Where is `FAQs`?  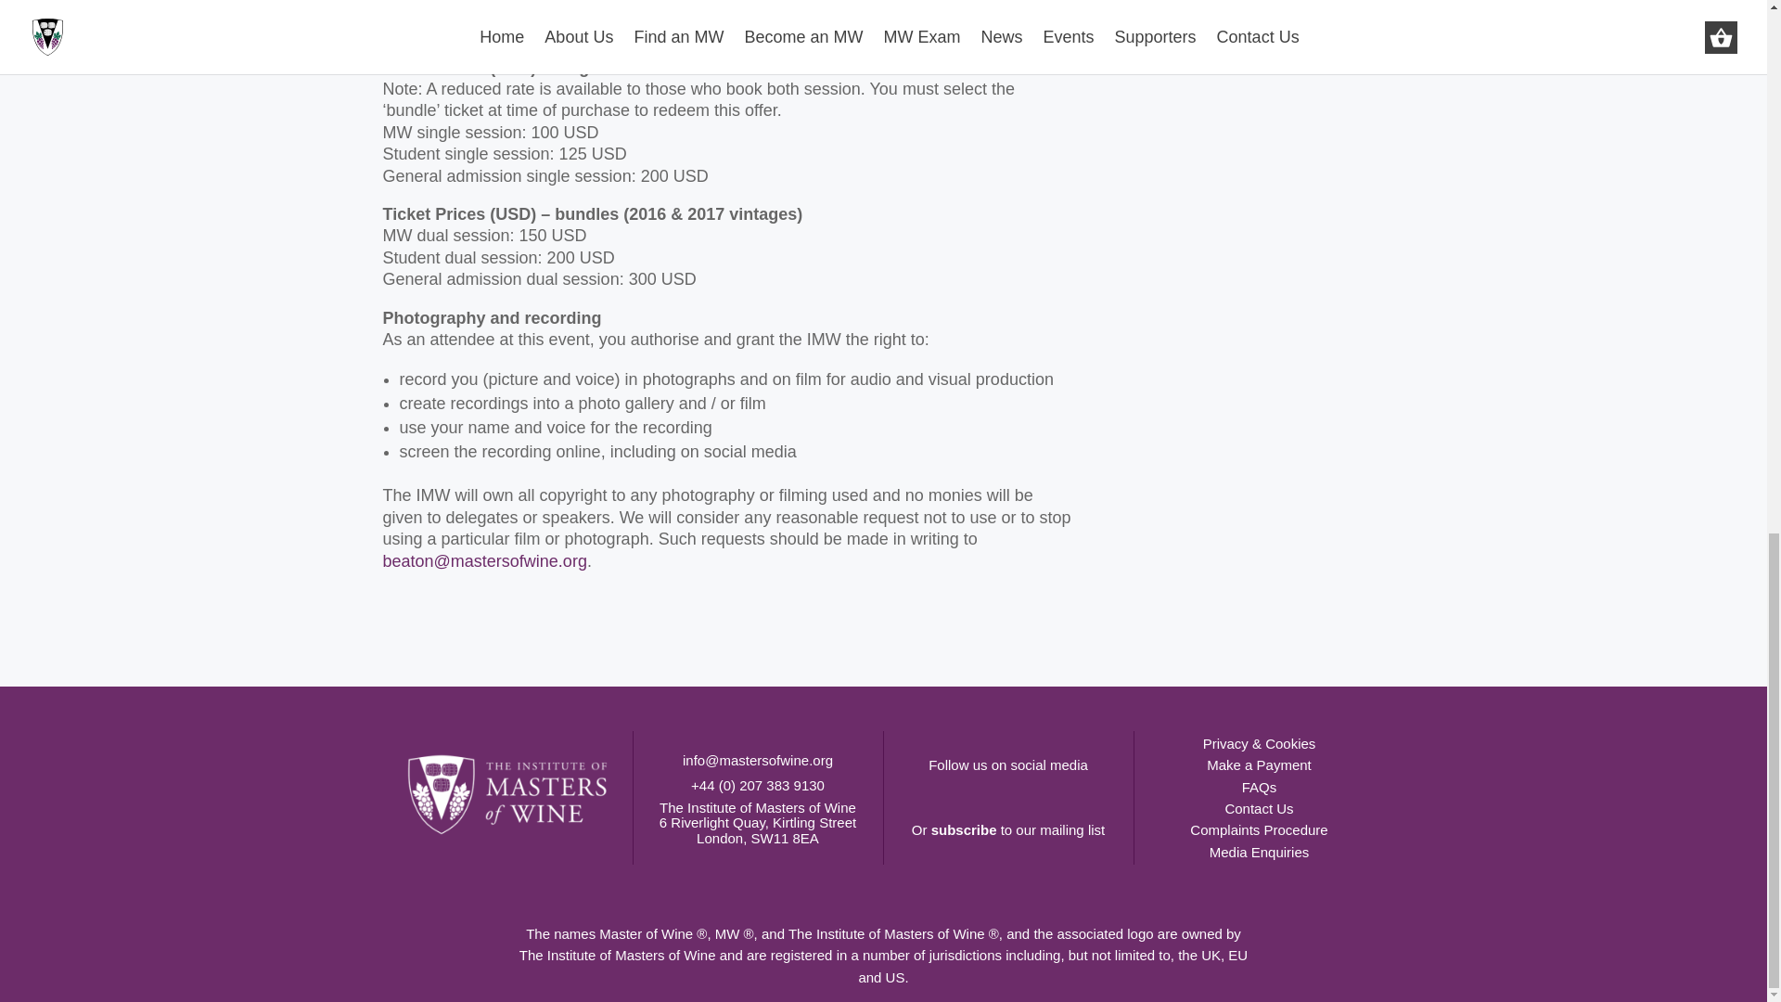 FAQs is located at coordinates (1259, 787).